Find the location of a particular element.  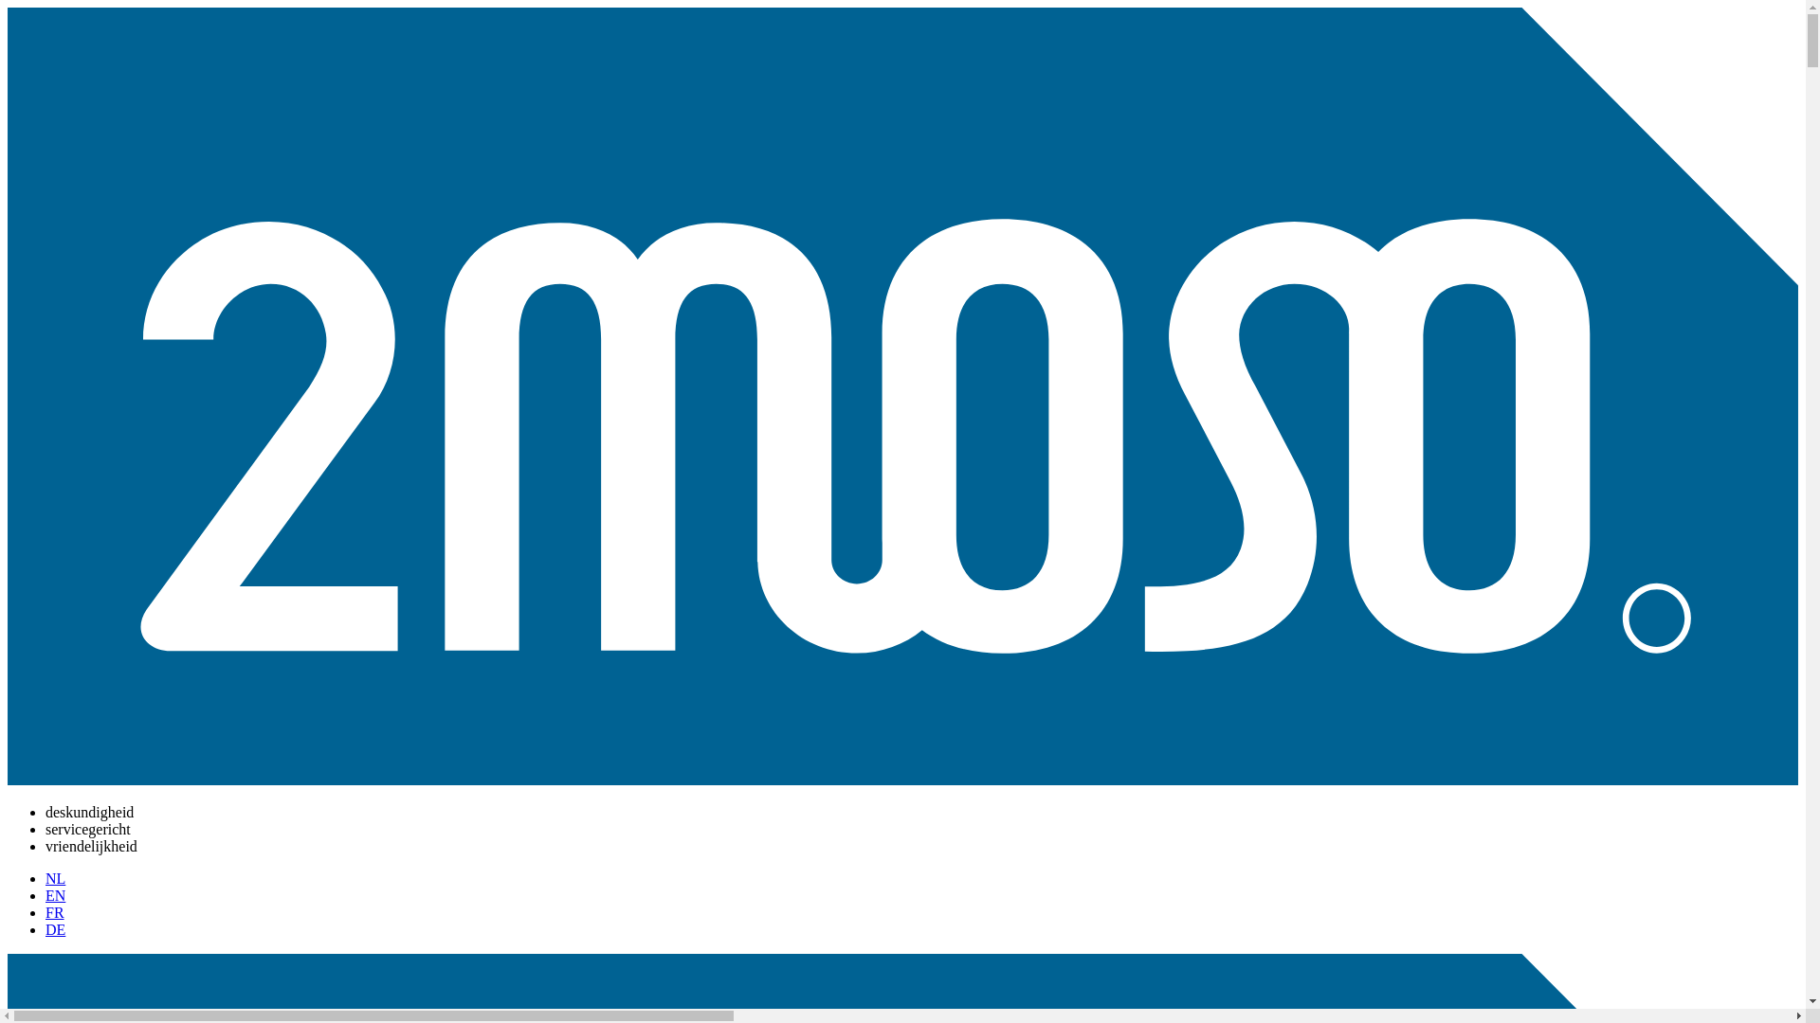

EN is located at coordinates (55, 896).